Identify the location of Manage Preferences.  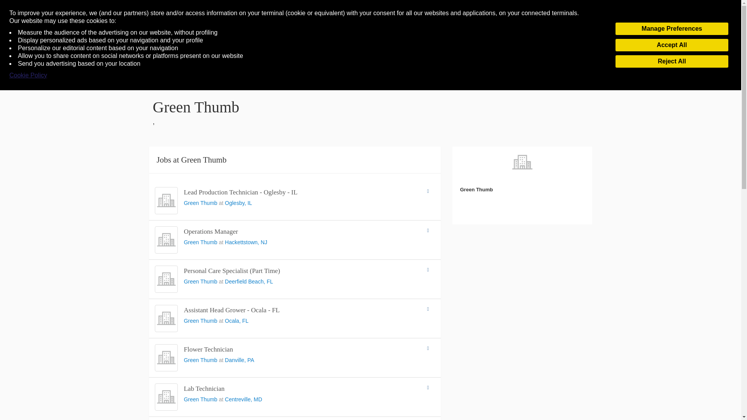
(672, 29).